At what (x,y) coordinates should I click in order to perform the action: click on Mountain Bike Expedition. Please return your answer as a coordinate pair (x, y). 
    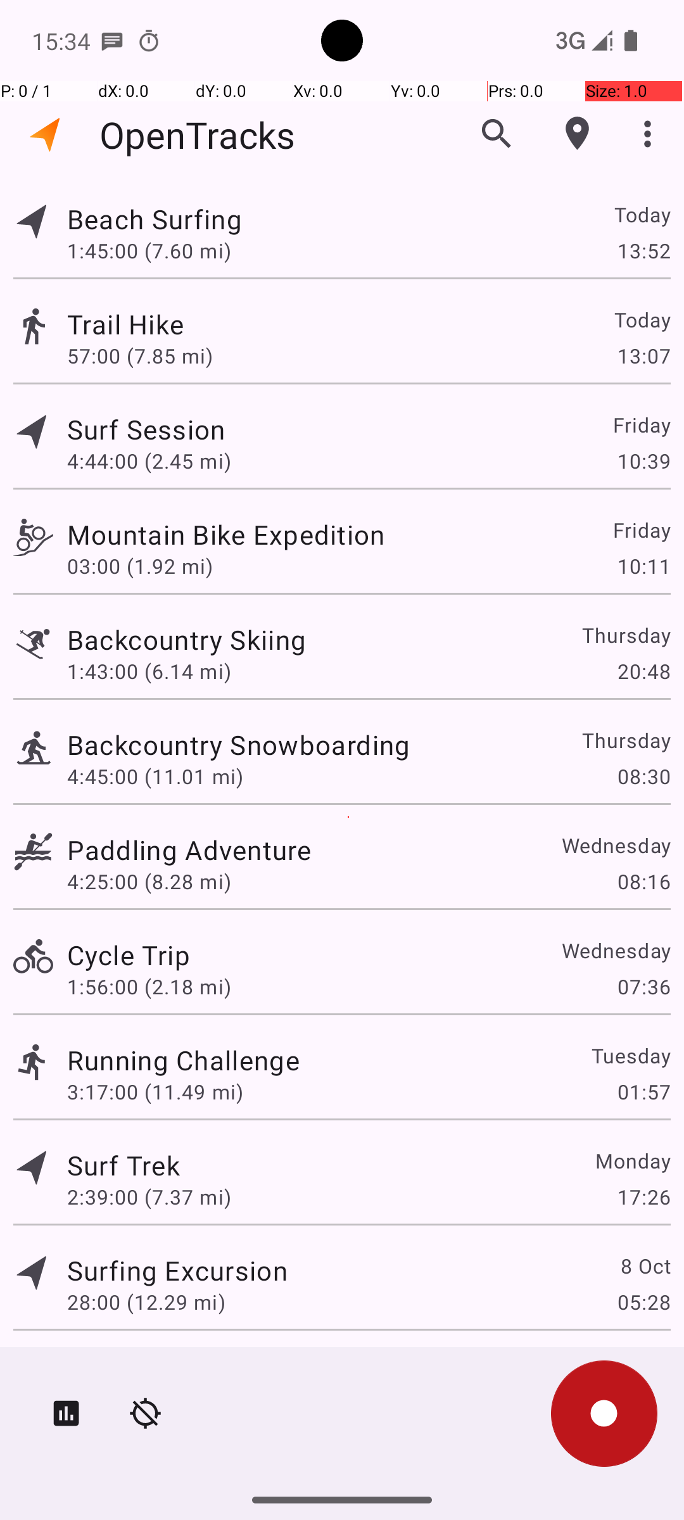
    Looking at the image, I should click on (226, 535).